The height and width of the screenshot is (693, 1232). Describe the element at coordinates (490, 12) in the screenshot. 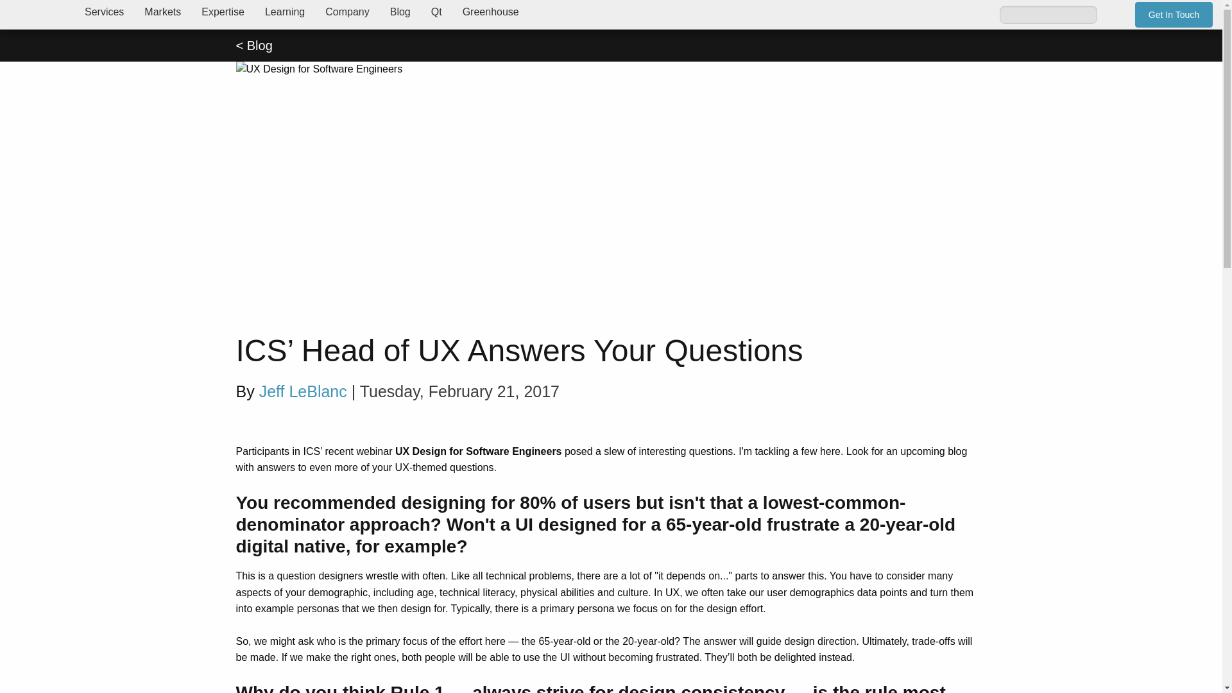

I see `Greenhouse` at that location.